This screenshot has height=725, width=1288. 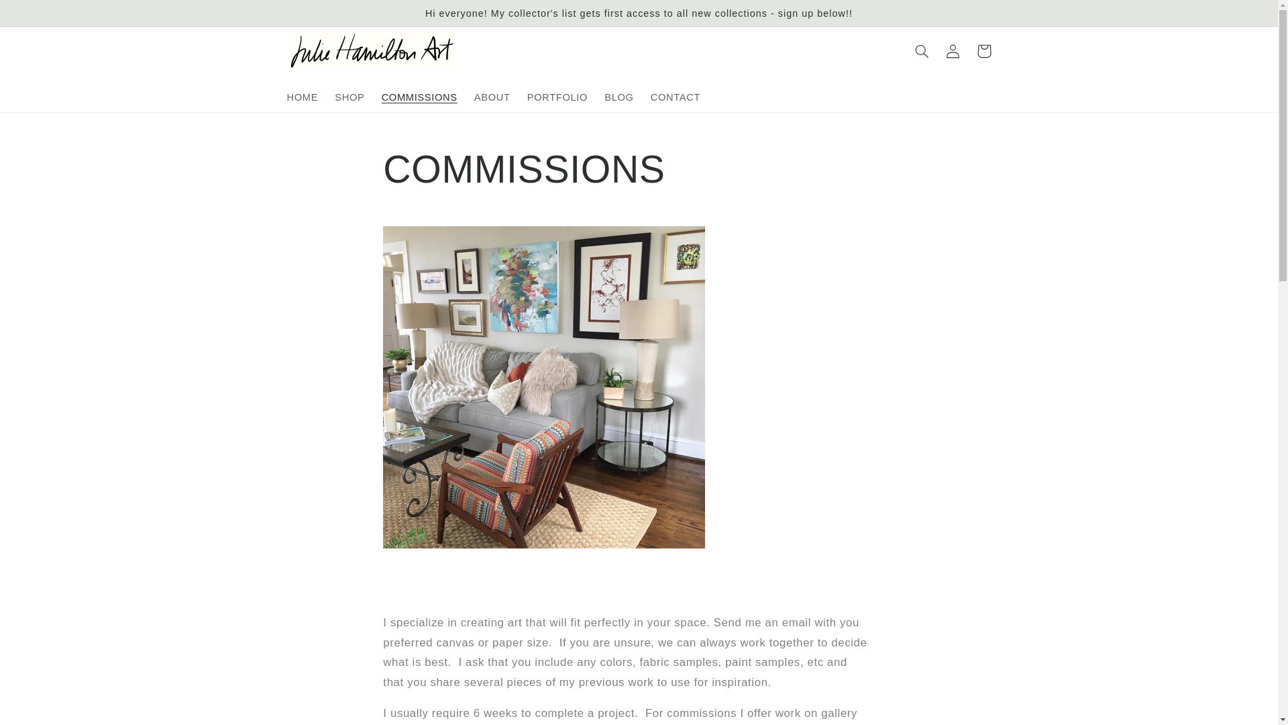 What do you see at coordinates (675, 97) in the screenshot?
I see `CONTACT` at bounding box center [675, 97].